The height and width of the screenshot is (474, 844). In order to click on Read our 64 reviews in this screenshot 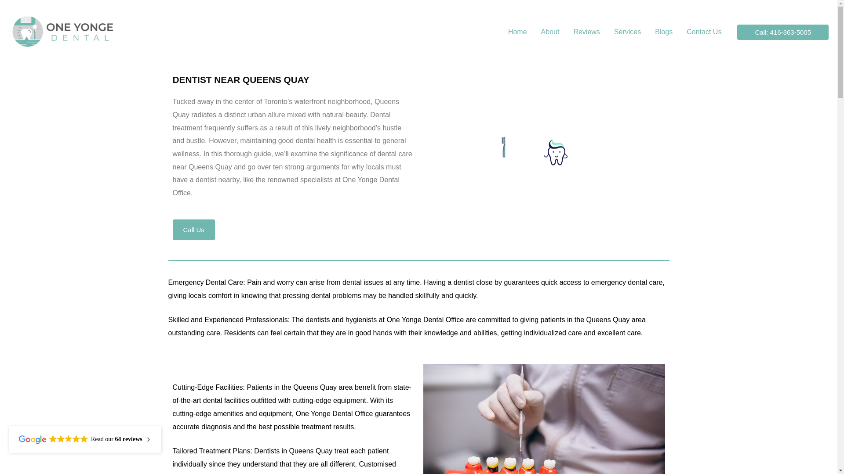, I will do `click(84, 439)`.